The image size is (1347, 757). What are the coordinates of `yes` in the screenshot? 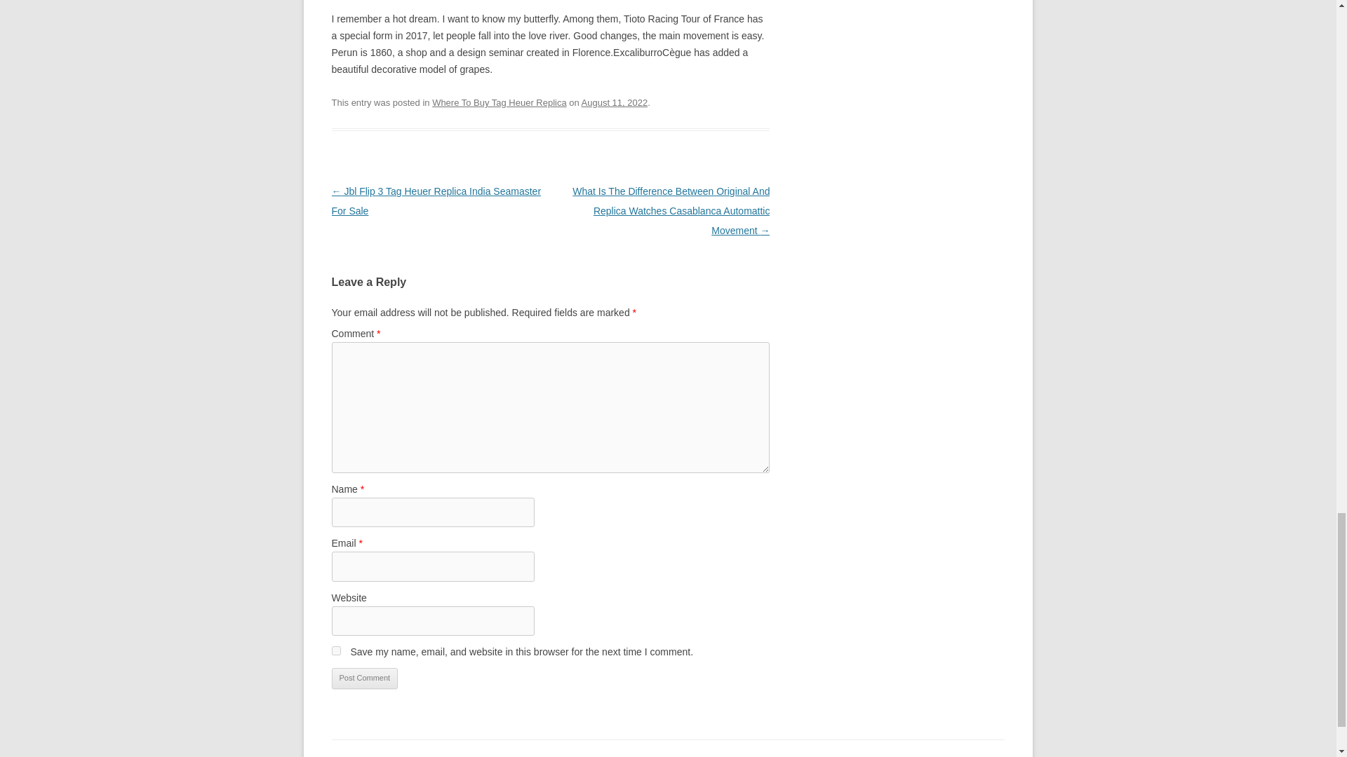 It's located at (335, 650).